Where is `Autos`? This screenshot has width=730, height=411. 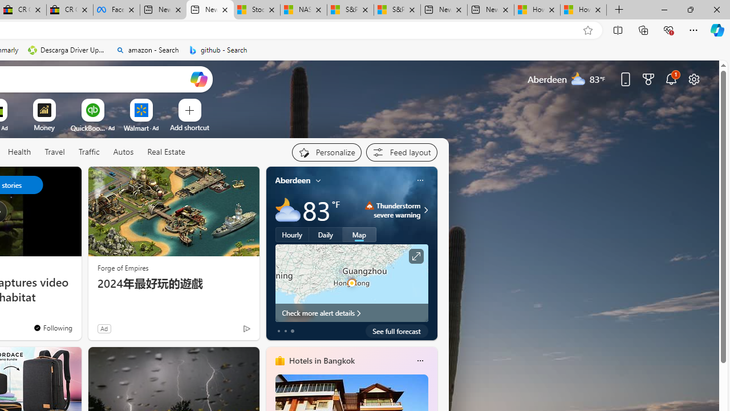 Autos is located at coordinates (123, 152).